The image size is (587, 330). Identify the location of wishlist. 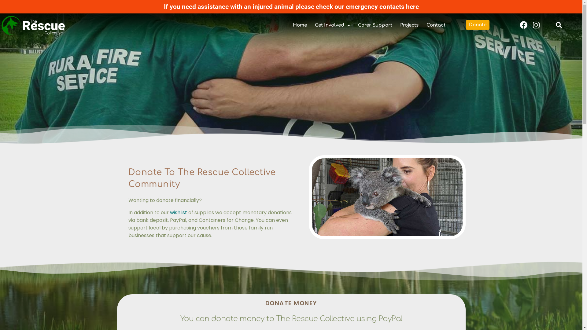
(179, 213).